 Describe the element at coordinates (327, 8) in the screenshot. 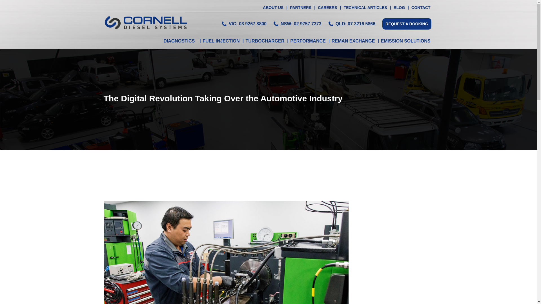

I see `CAREERS` at that location.